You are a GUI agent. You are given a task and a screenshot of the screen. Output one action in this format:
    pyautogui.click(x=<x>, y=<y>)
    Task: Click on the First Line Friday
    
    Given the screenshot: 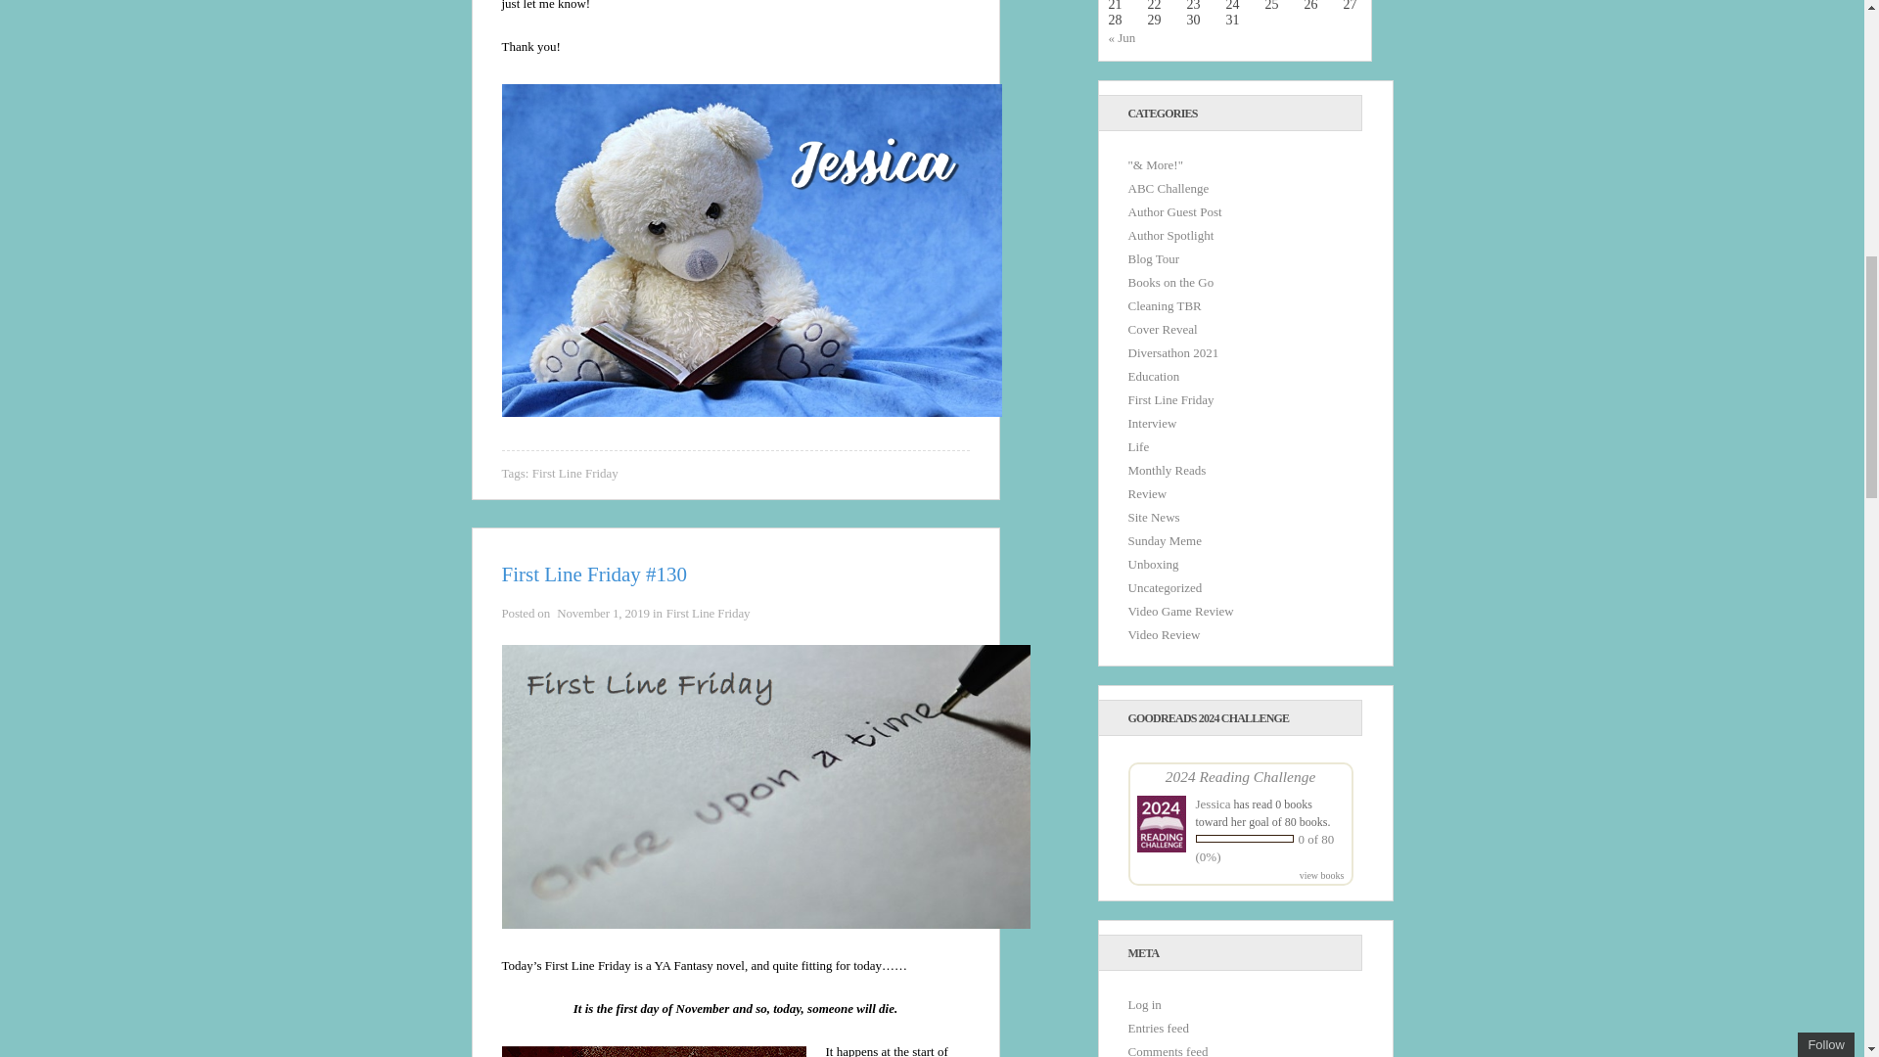 What is the action you would take?
    pyautogui.click(x=574, y=474)
    